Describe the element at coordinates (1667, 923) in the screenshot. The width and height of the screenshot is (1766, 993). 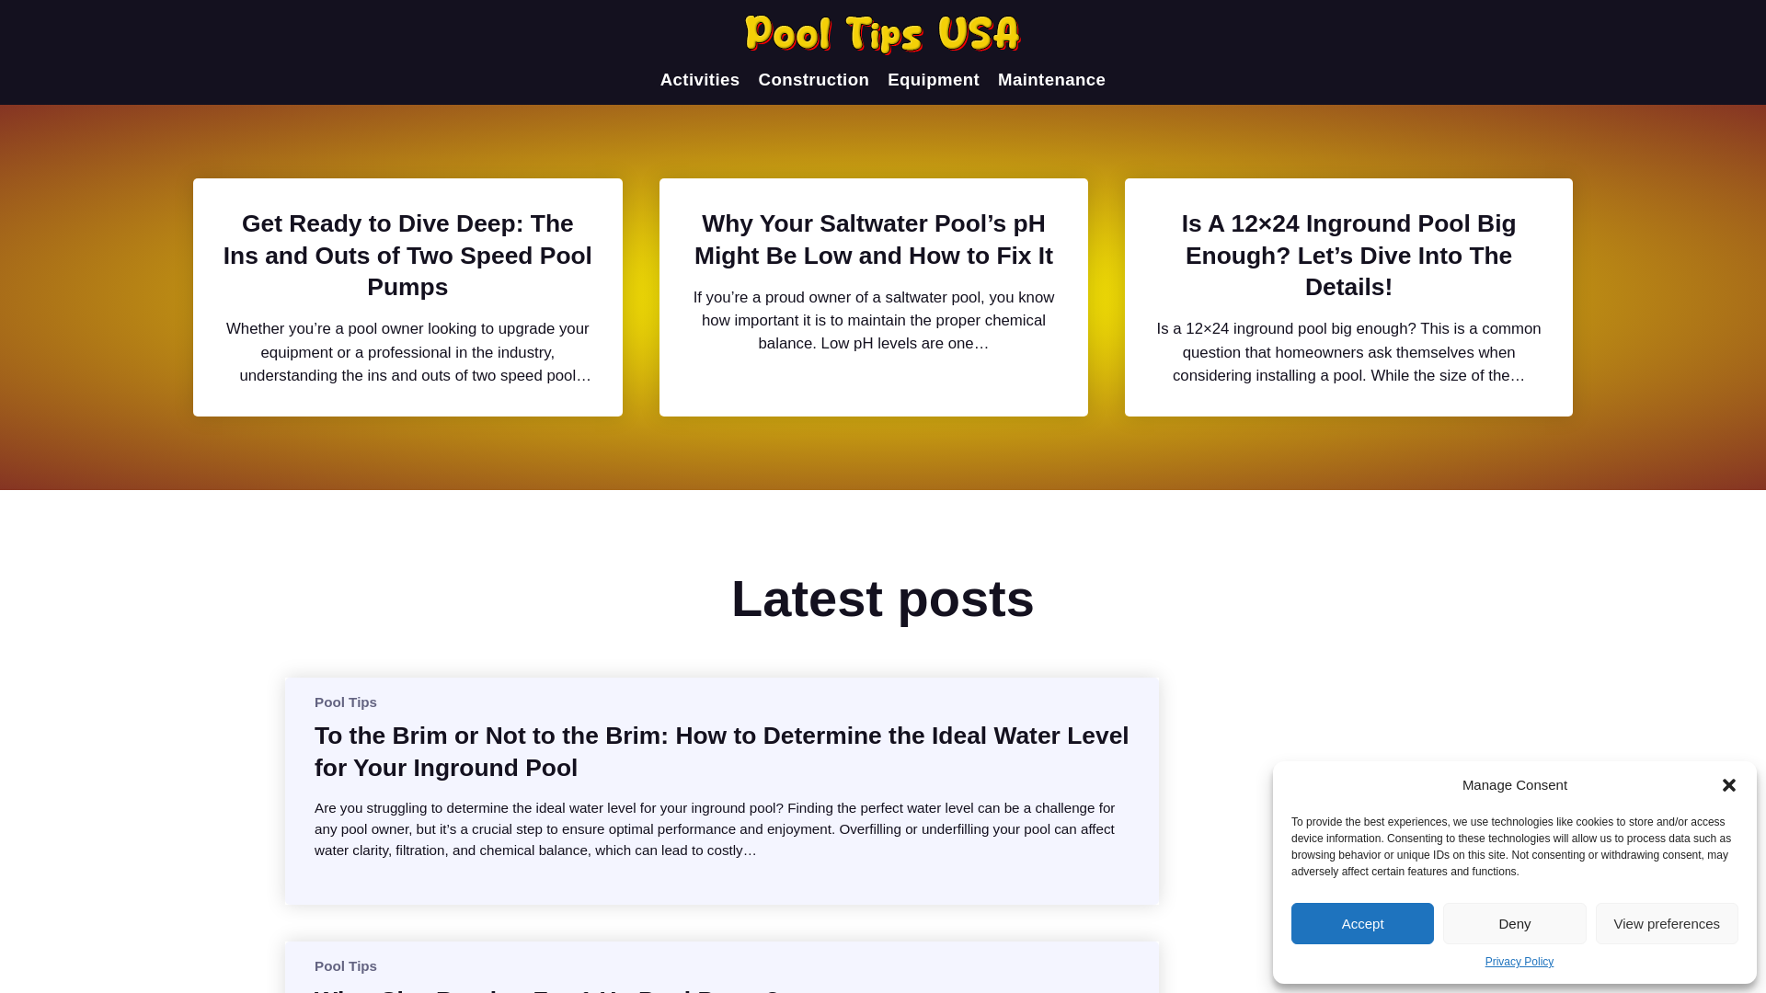
I see `View preferences` at that location.